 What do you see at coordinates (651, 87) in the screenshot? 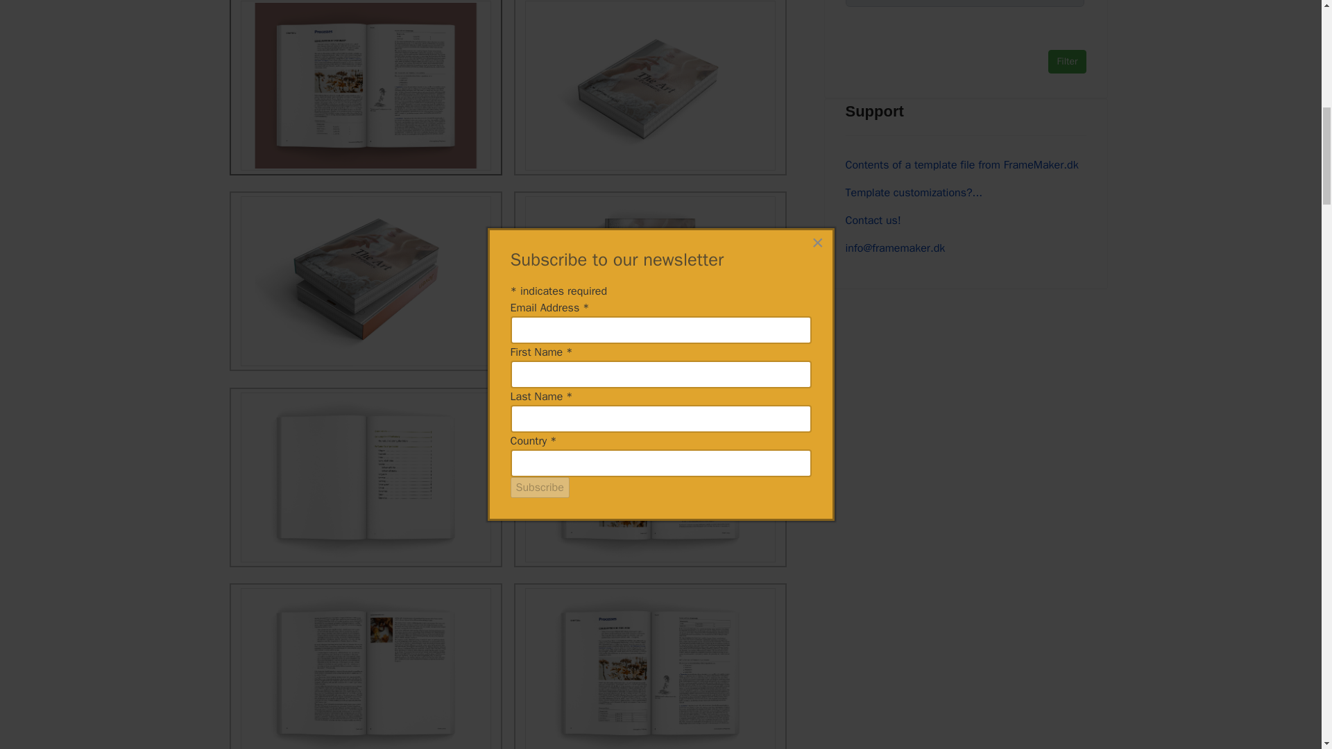
I see `Joven - Structured Template for Adobe FrameMaker 01` at bounding box center [651, 87].